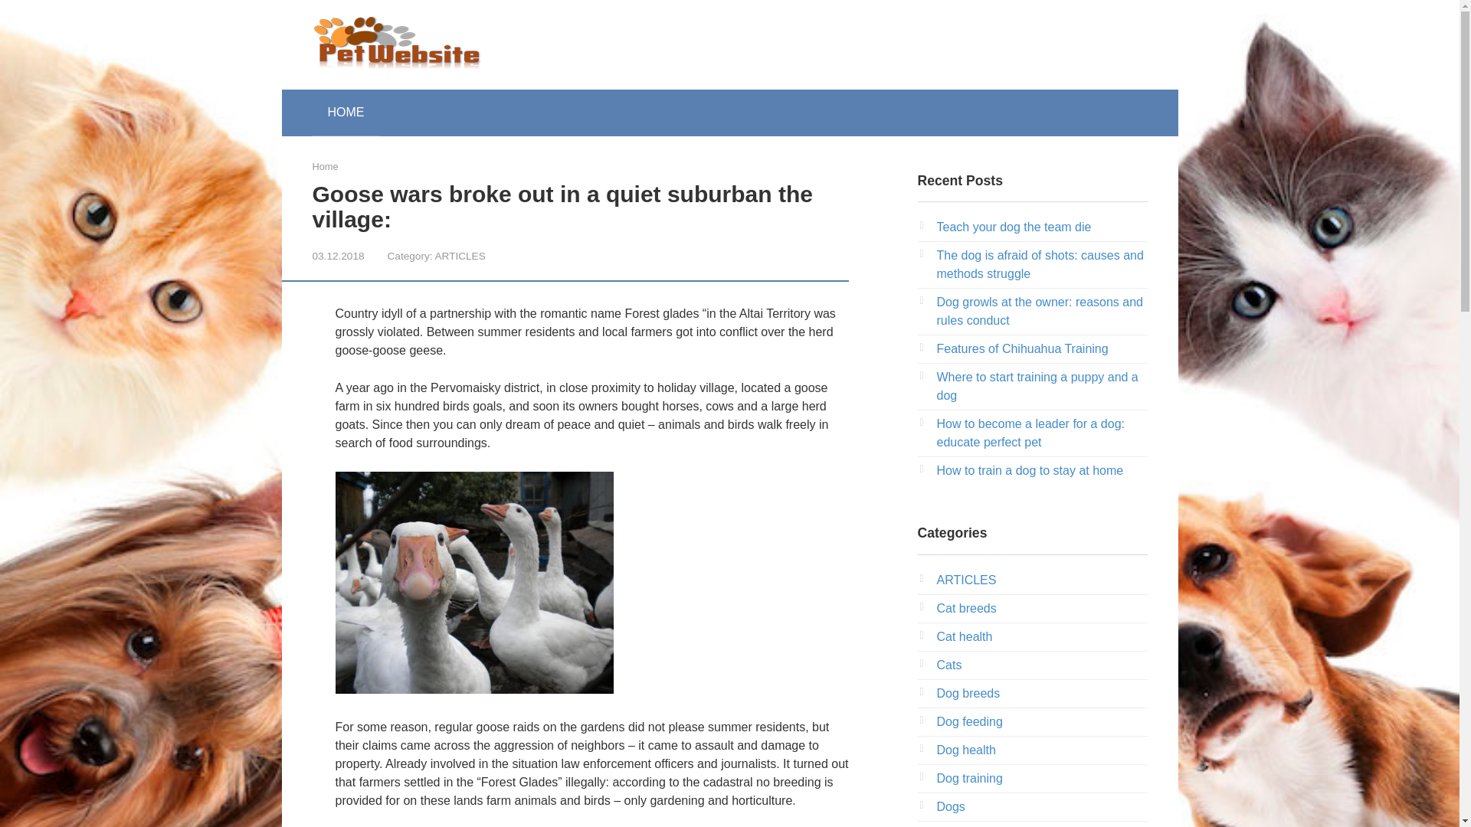 The width and height of the screenshot is (1471, 827). What do you see at coordinates (1013, 227) in the screenshot?
I see `Teach your dog the team die` at bounding box center [1013, 227].